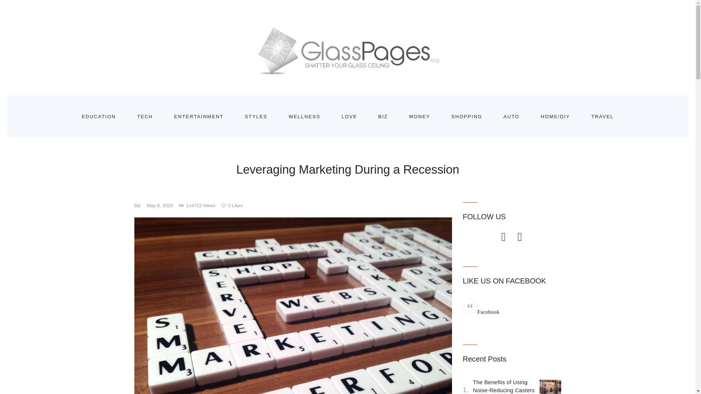 Image resolution: width=701 pixels, height=394 pixels. I want to click on May 8, 2020, so click(160, 206).